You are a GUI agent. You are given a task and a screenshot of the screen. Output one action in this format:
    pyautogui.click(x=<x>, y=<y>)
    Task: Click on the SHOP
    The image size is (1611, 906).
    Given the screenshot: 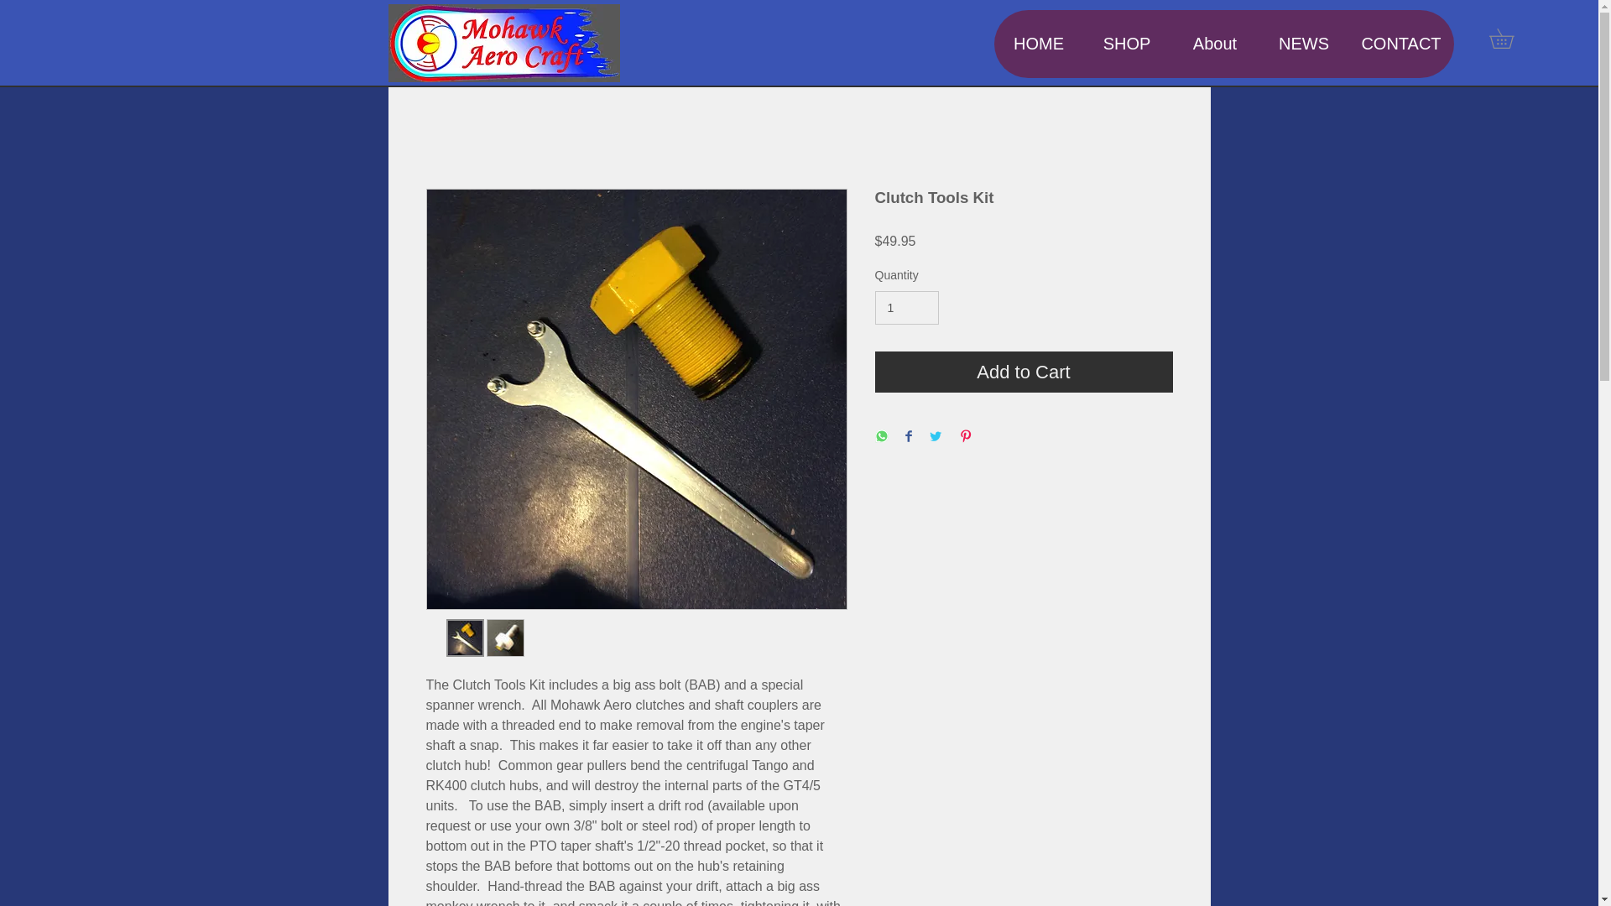 What is the action you would take?
    pyautogui.click(x=1126, y=44)
    